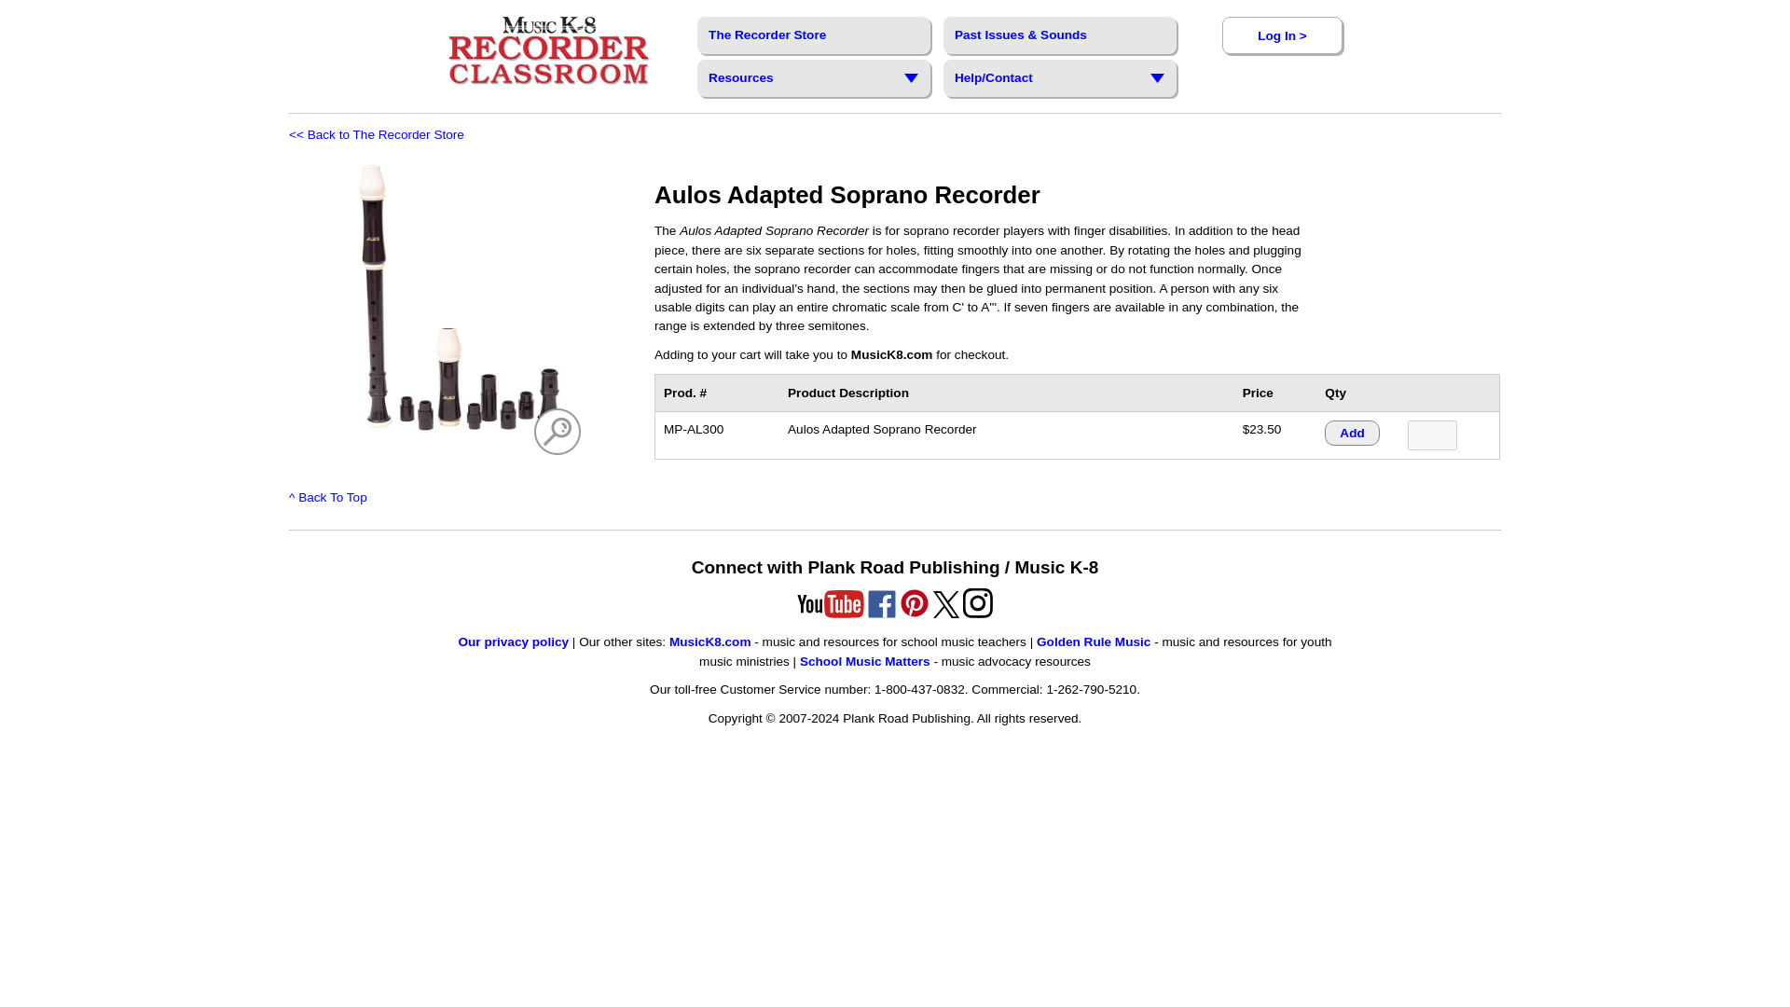 The height and width of the screenshot is (1007, 1790). What do you see at coordinates (1093, 641) in the screenshot?
I see `Golden Rule Music` at bounding box center [1093, 641].